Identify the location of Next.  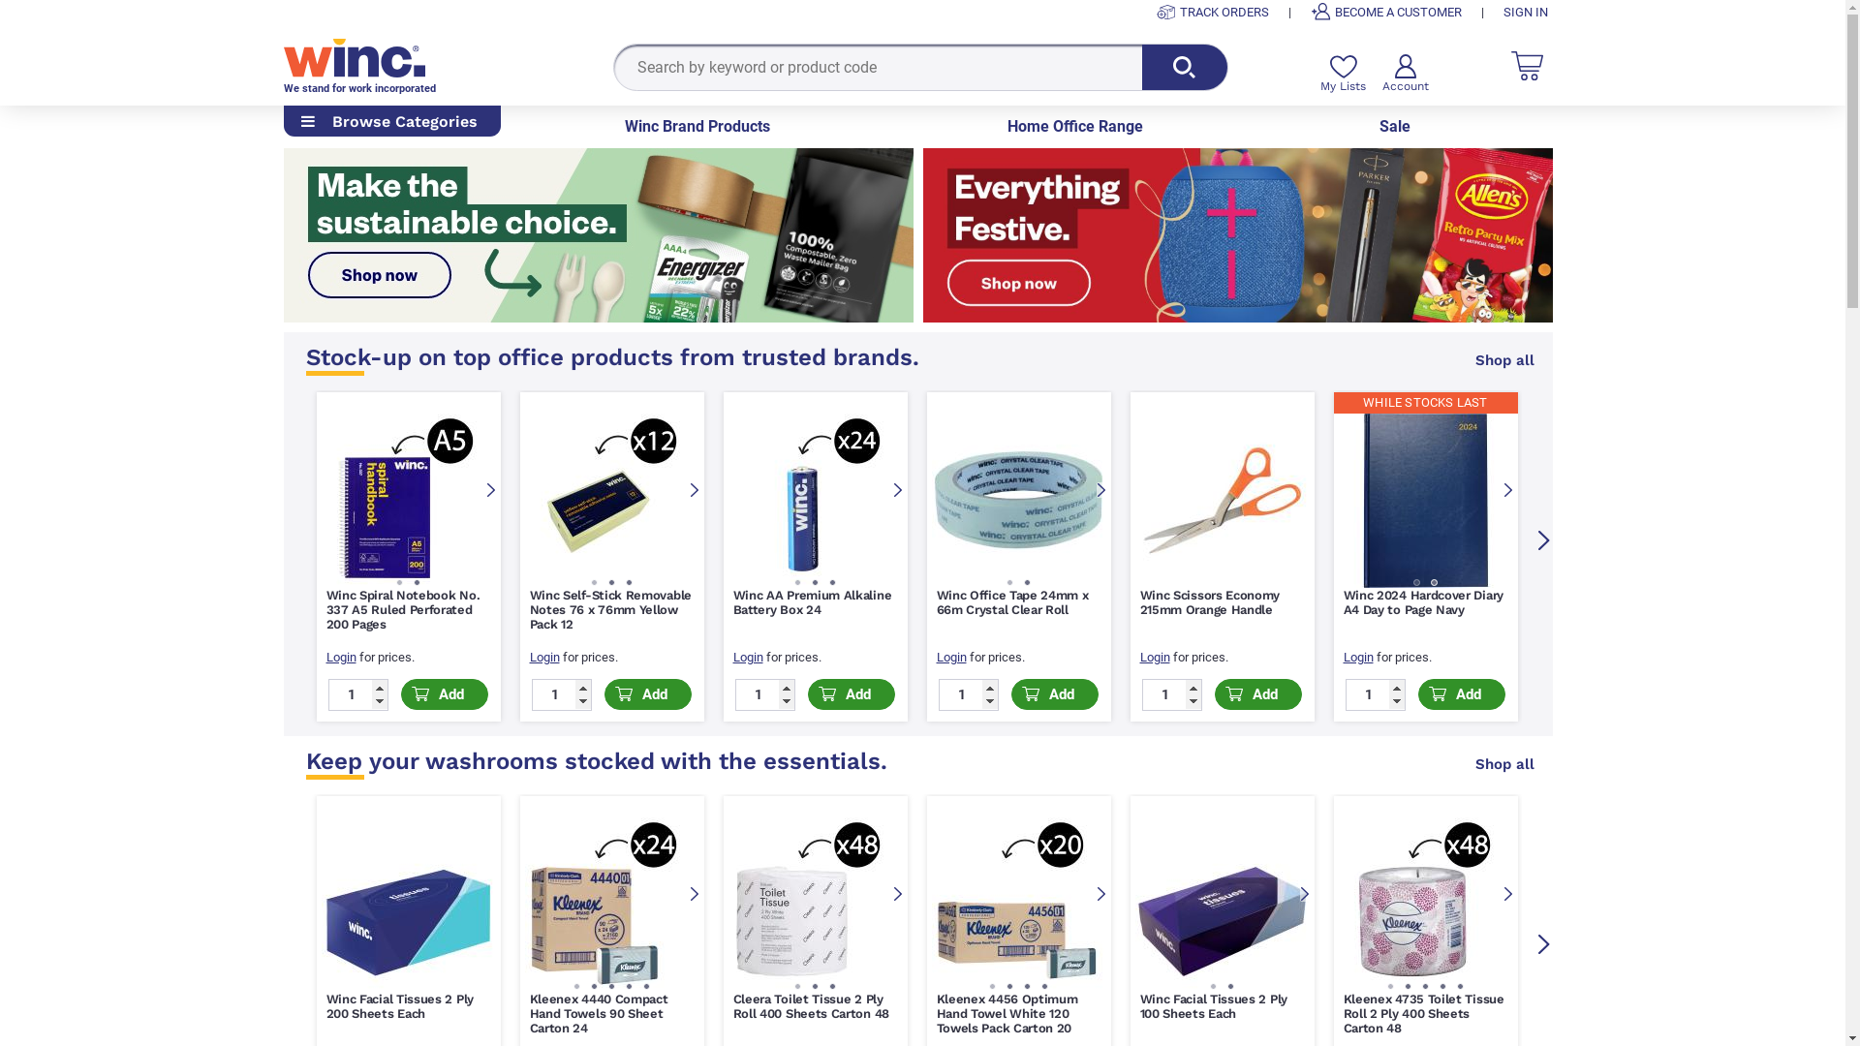
(1544, 944).